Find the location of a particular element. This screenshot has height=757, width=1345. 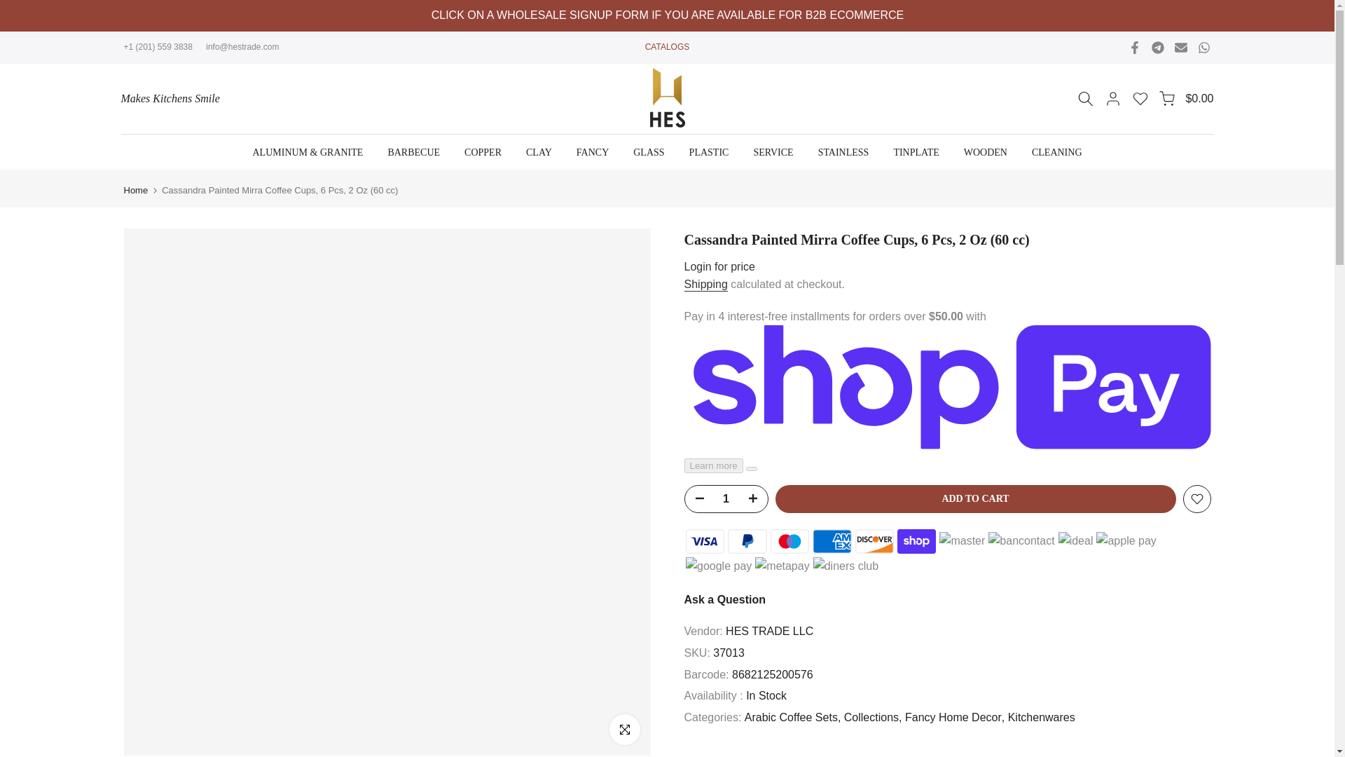

1 is located at coordinates (726, 499).